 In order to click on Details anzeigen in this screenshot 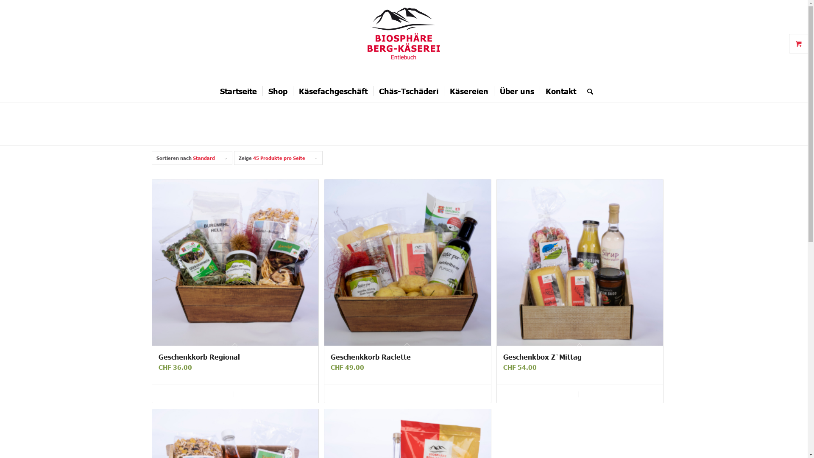, I will do `click(617, 394)`.